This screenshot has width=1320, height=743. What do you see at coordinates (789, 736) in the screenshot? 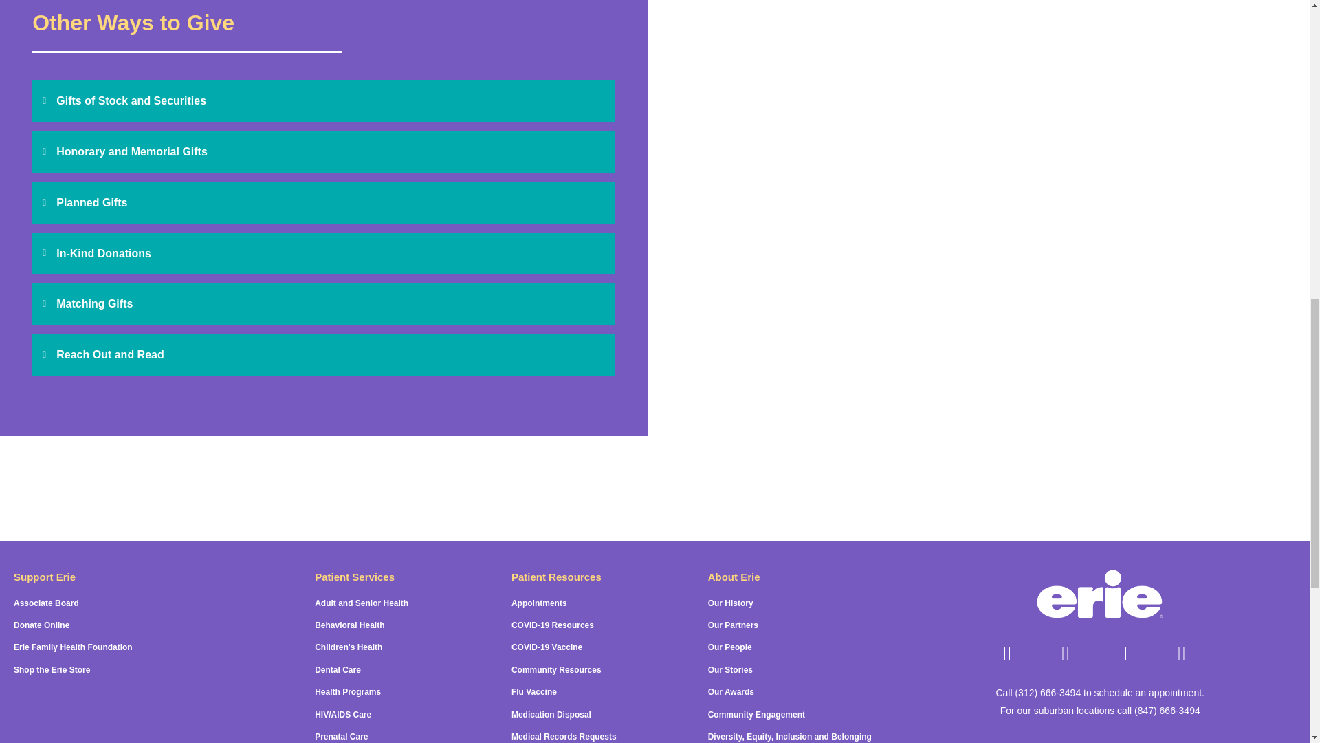
I see `Diversity, Equity, Inclusion and Belonging` at bounding box center [789, 736].